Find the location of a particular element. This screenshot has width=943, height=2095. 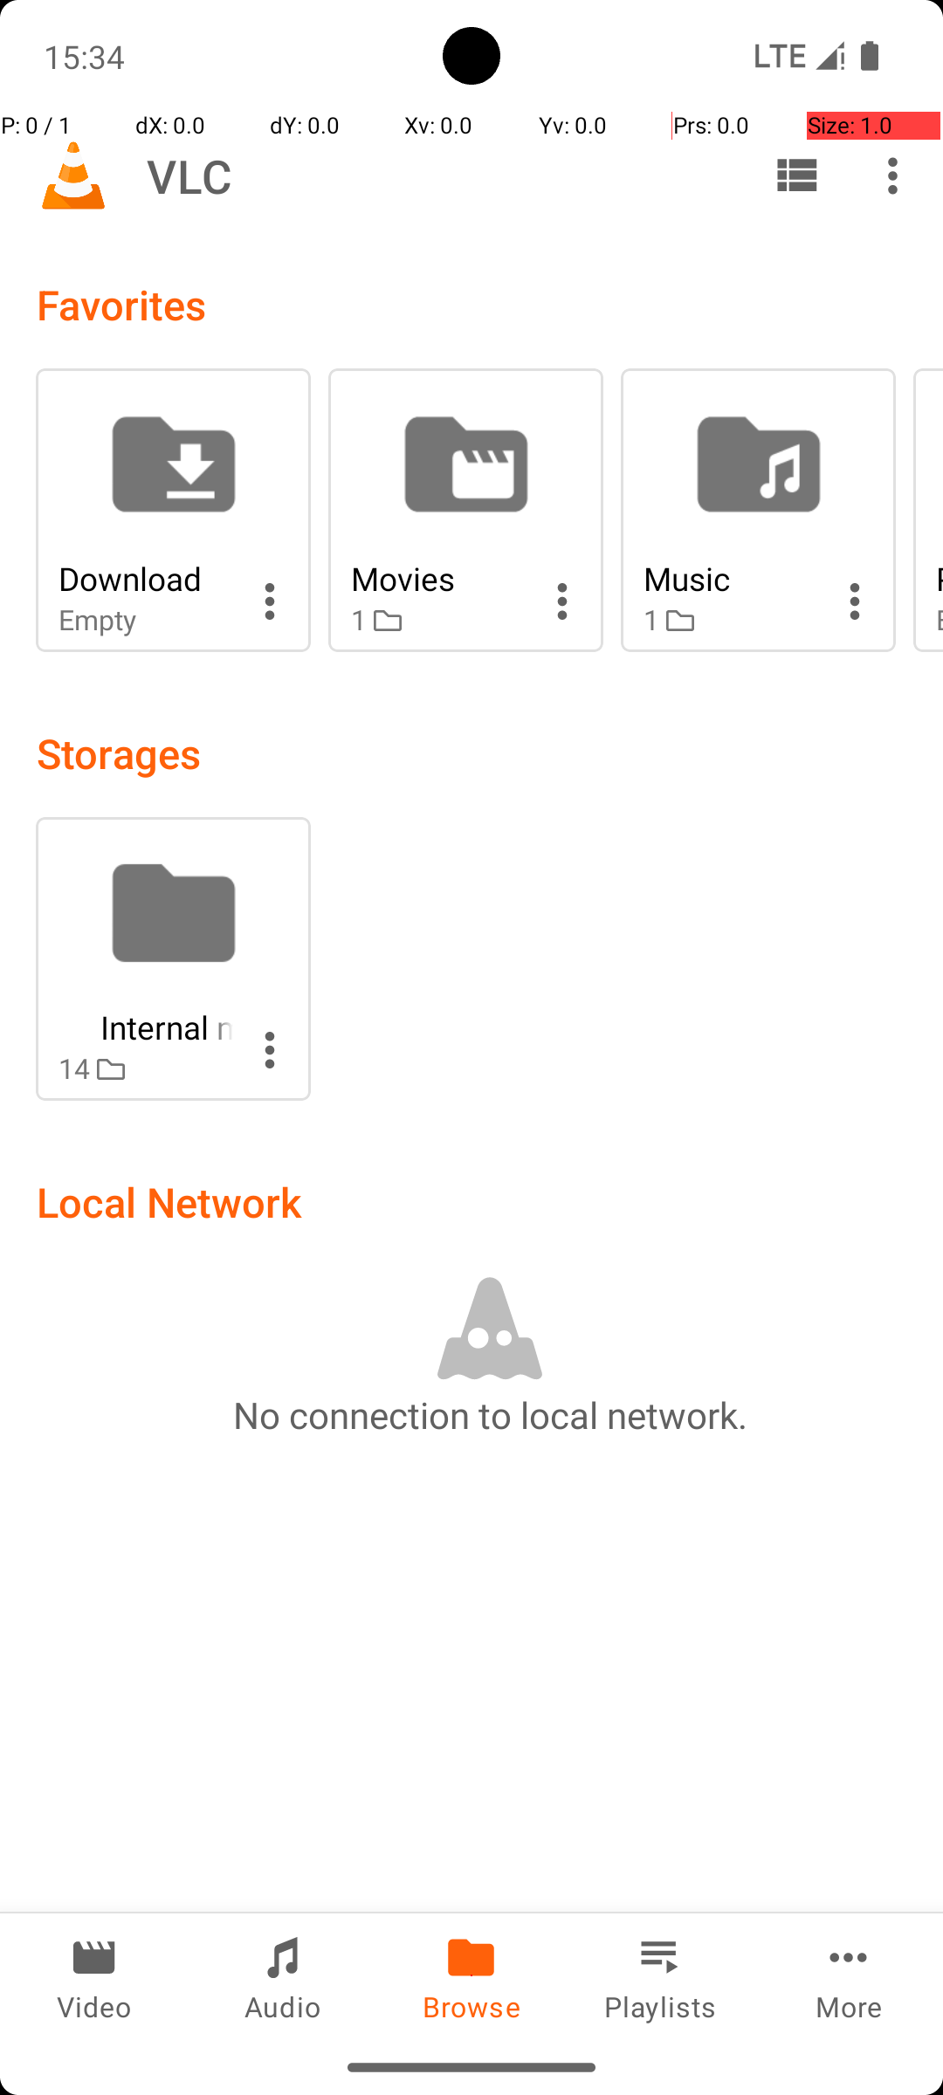

14 §*§ is located at coordinates (146, 1068).